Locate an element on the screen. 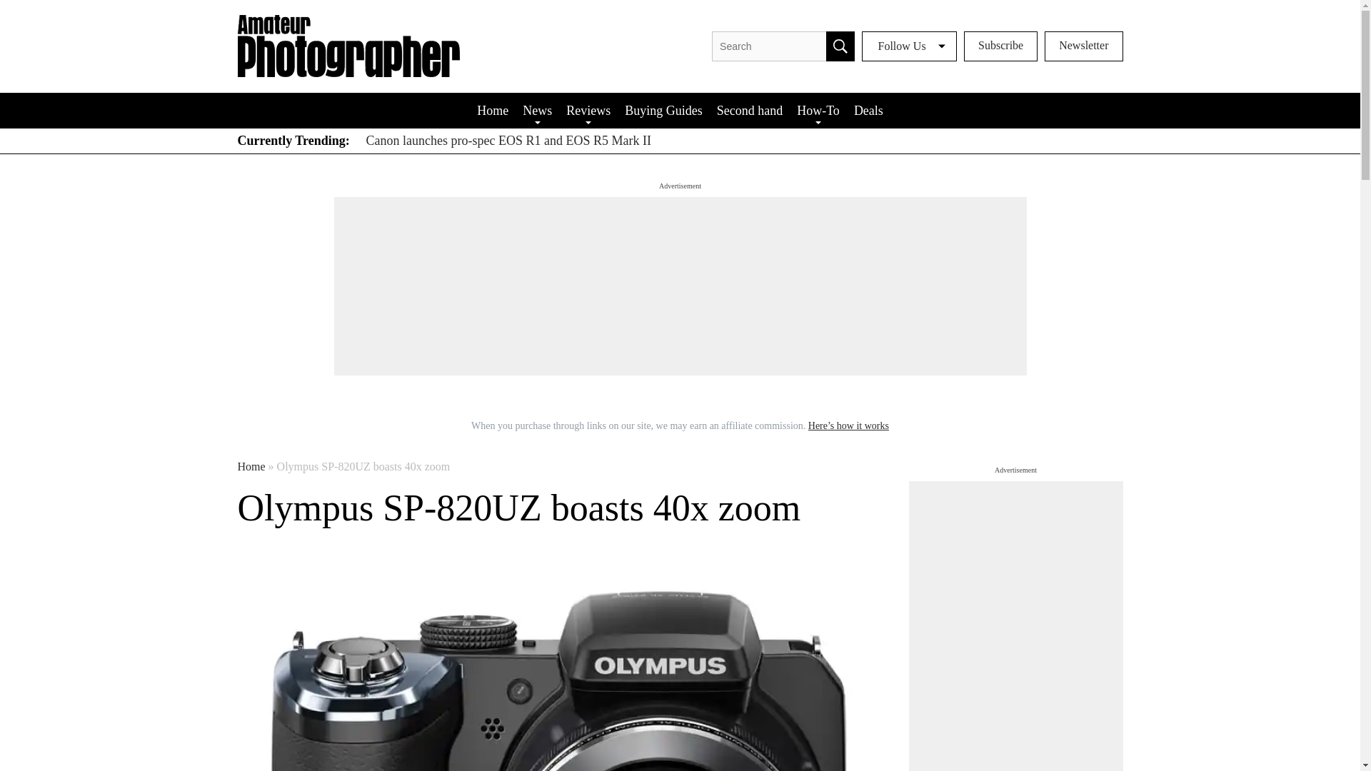 The height and width of the screenshot is (771, 1371). Buying Guides is located at coordinates (664, 110).